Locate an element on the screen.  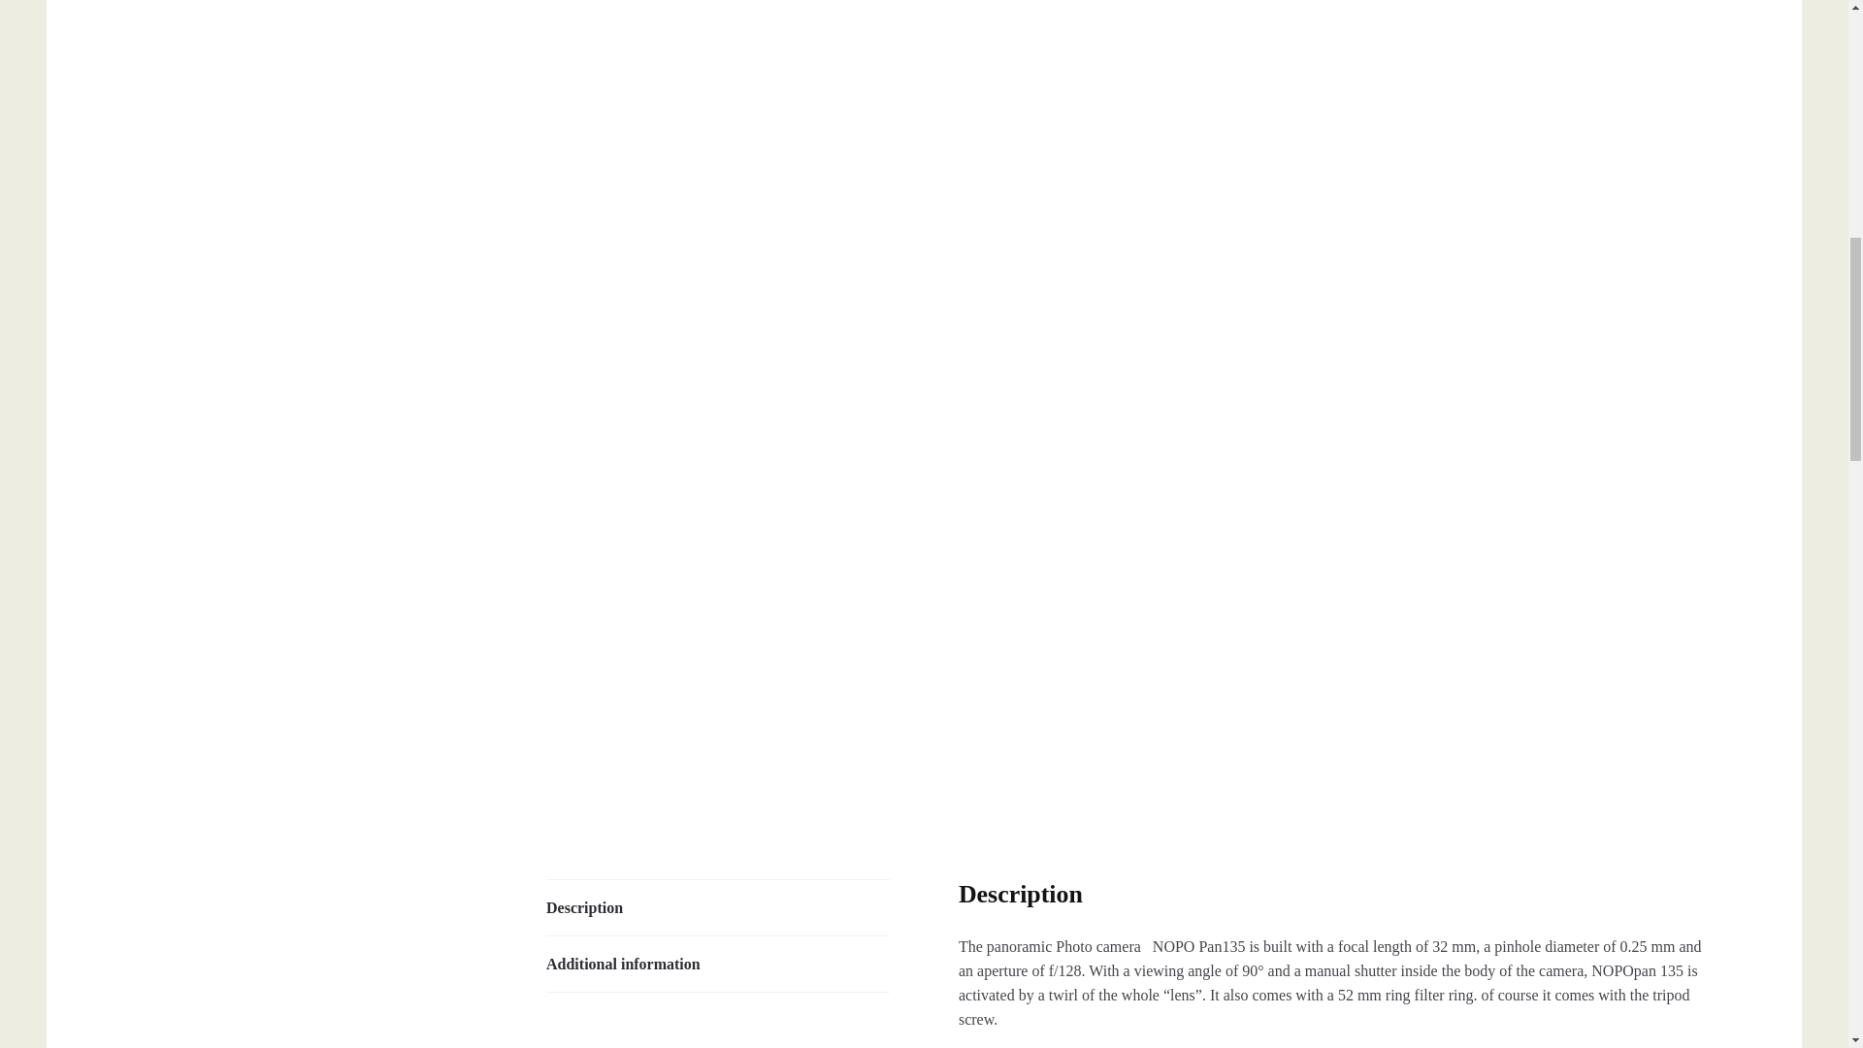
Description is located at coordinates (718, 908).